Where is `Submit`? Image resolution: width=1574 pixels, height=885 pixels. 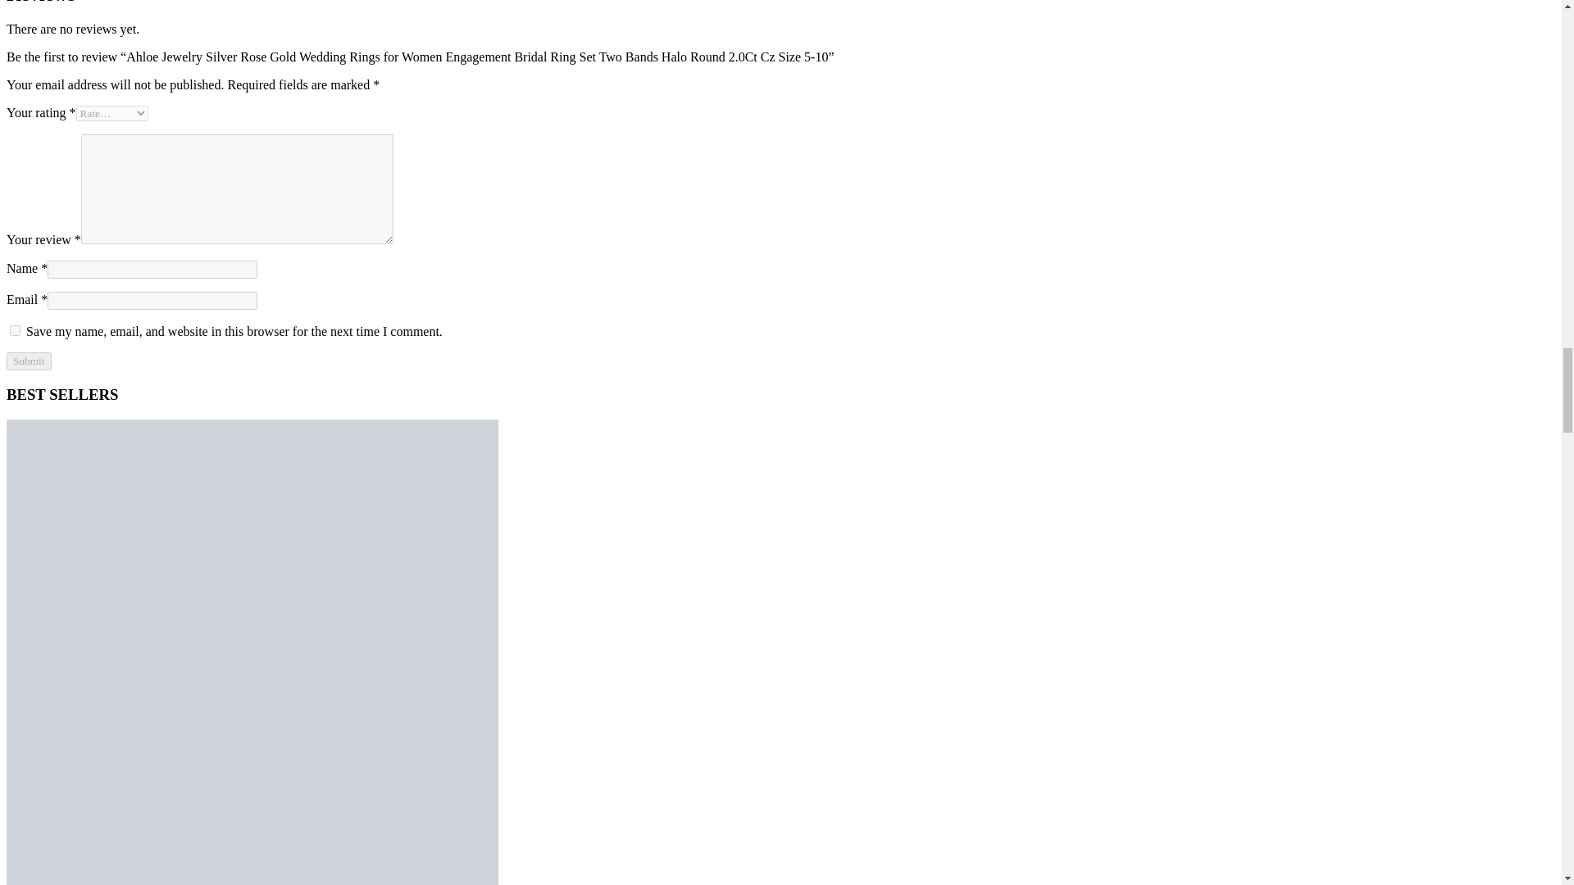
Submit is located at coordinates (29, 361).